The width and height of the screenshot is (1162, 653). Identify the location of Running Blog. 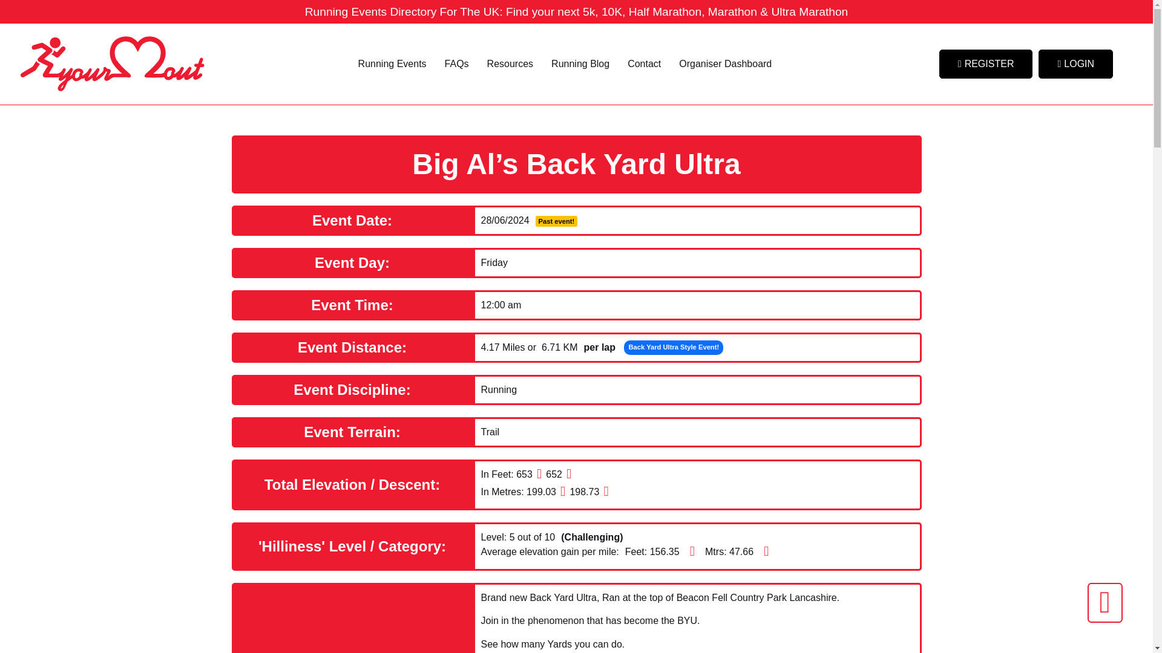
(580, 64).